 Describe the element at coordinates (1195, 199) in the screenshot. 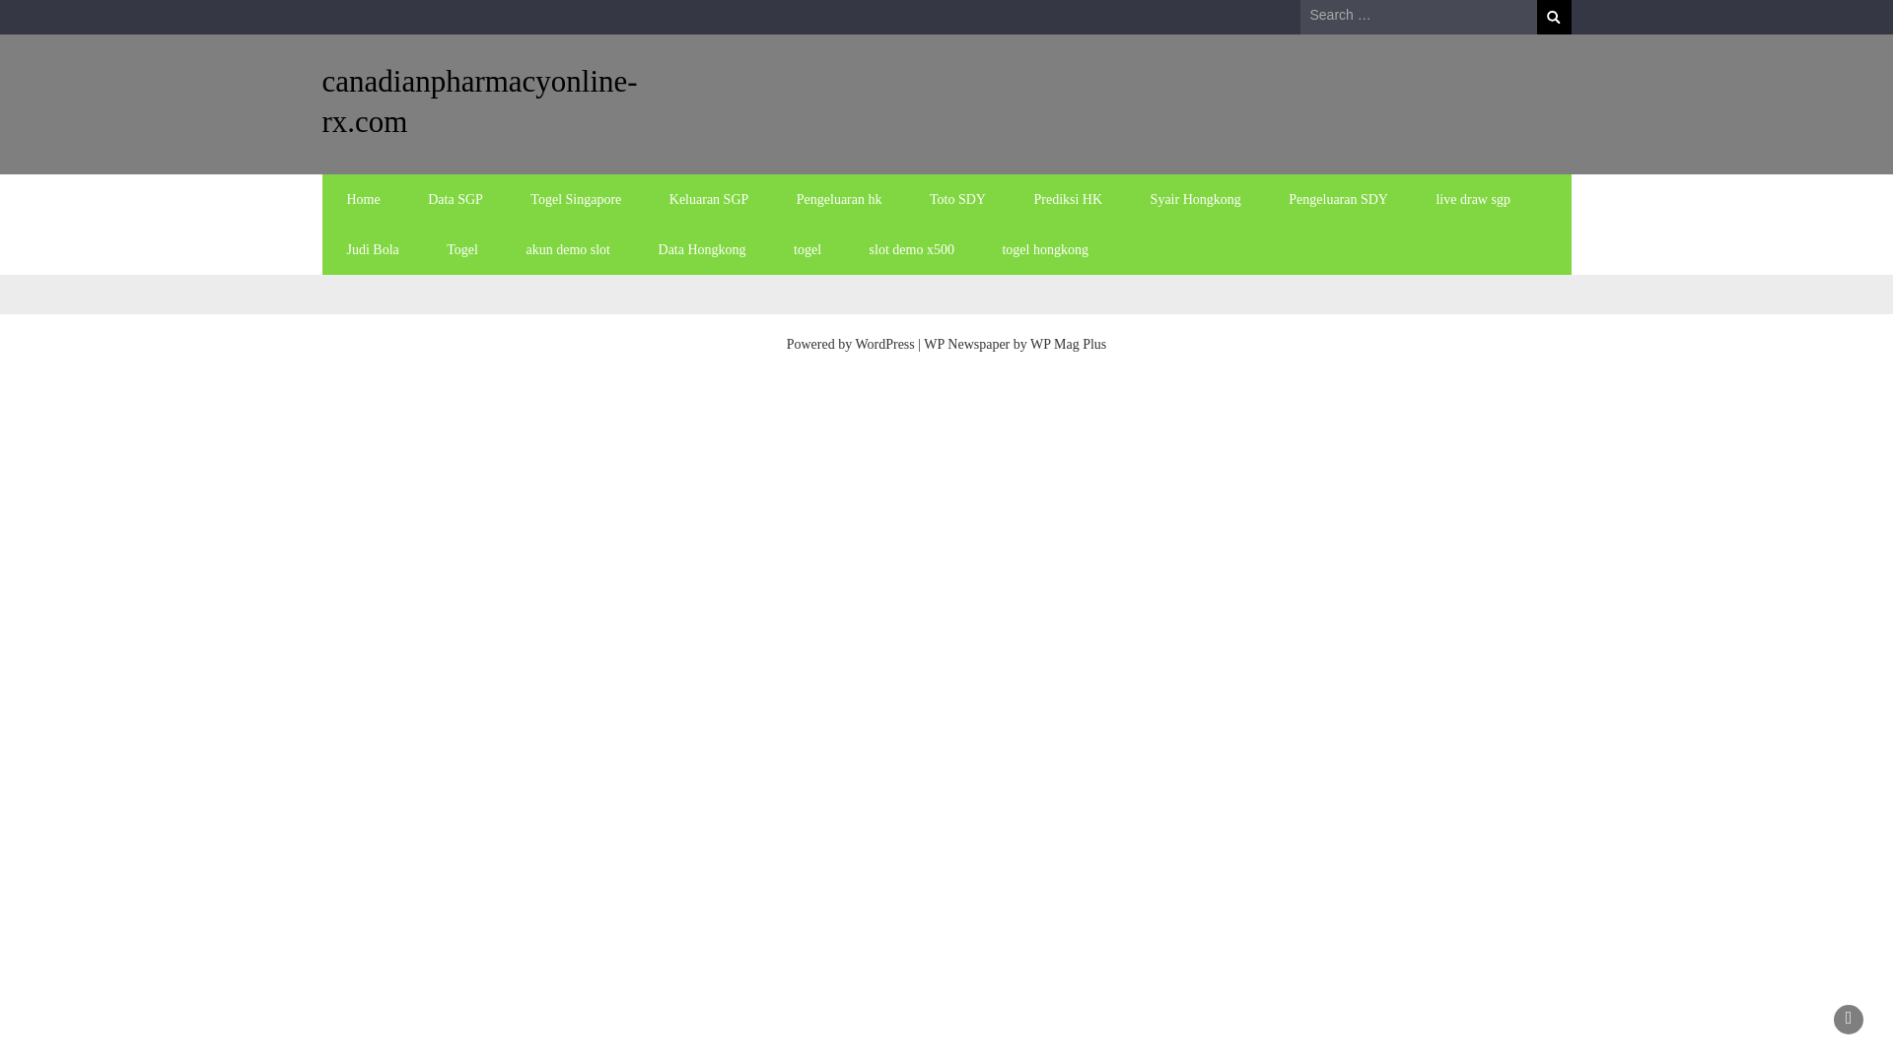

I see `Syair Hongkong` at that location.